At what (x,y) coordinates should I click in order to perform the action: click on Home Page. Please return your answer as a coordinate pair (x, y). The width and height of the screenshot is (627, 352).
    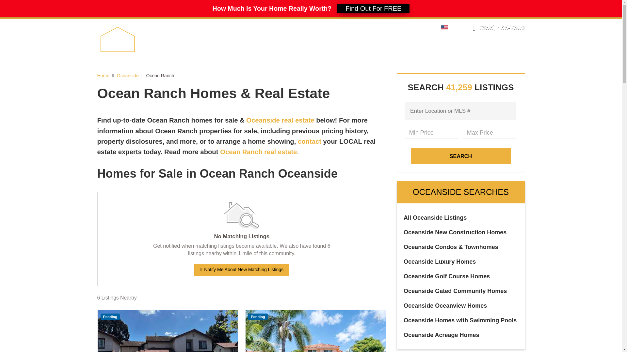
    Looking at the image, I should click on (133, 39).